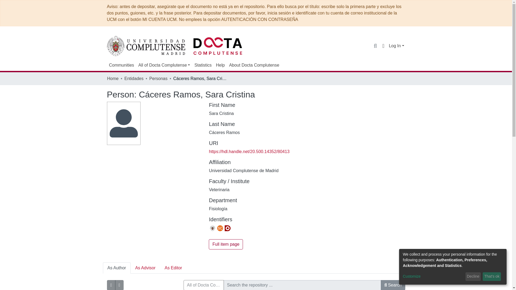 The width and height of the screenshot is (516, 290). Describe the element at coordinates (227, 228) in the screenshot. I see `Dialnet ID` at that location.